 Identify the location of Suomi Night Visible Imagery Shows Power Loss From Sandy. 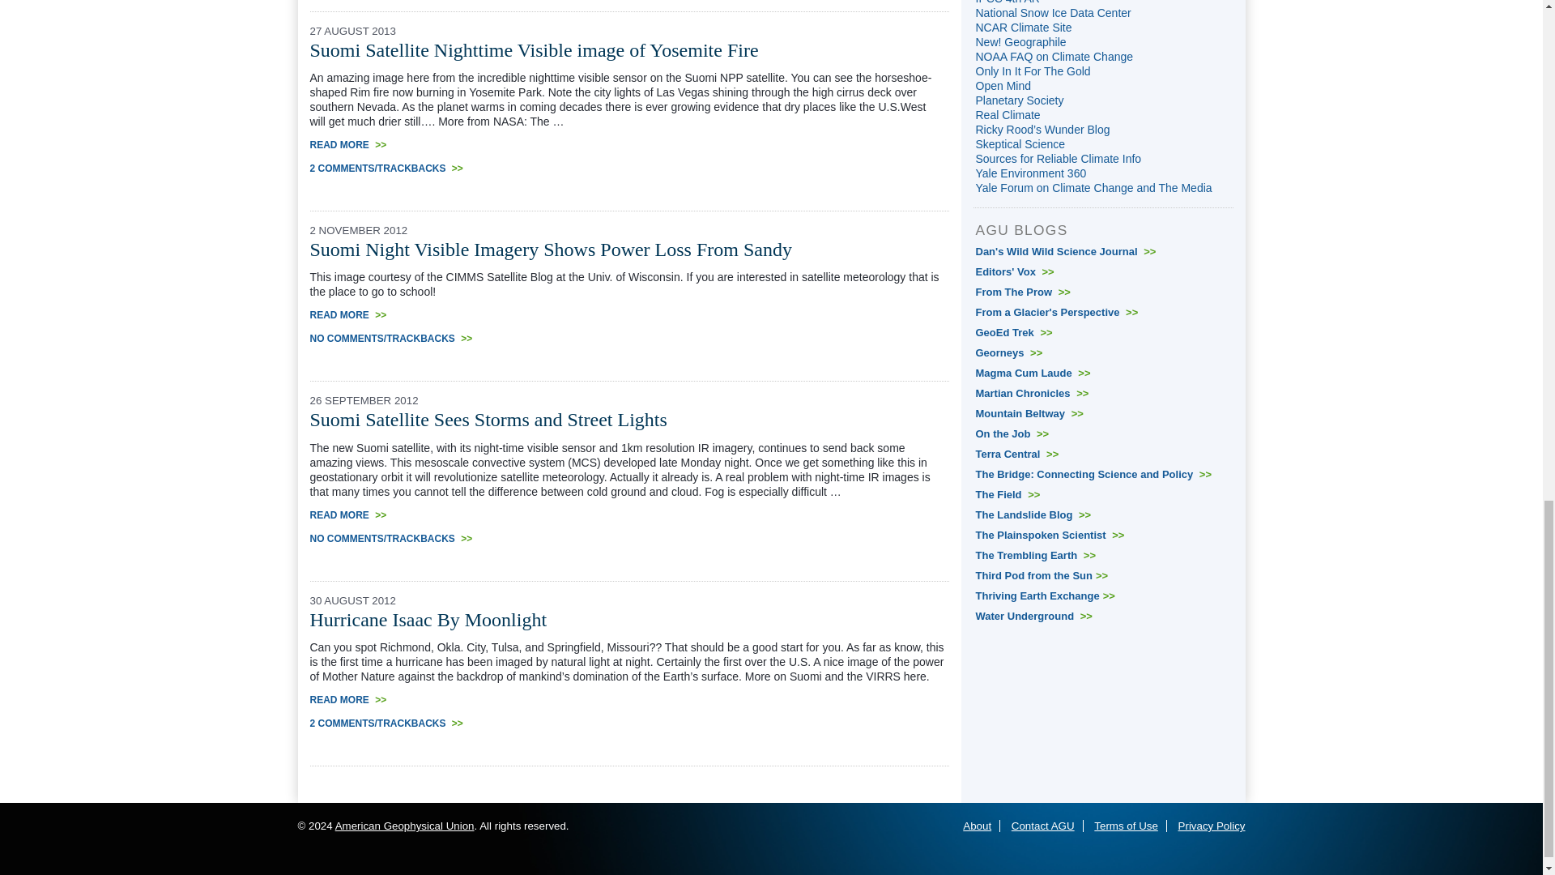
(551, 249).